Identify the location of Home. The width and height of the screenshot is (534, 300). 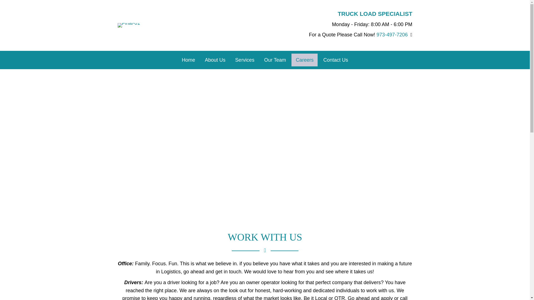
(189, 60).